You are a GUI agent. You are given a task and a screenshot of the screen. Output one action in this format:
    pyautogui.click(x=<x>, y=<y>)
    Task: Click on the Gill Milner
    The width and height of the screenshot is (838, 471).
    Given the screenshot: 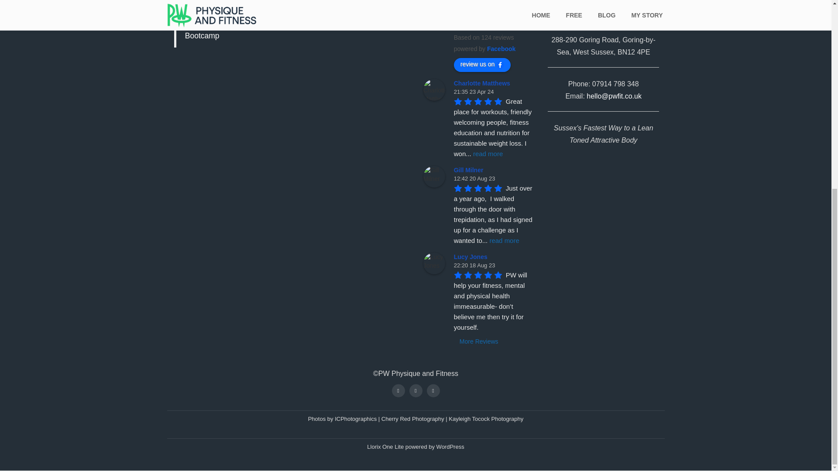 What is the action you would take?
    pyautogui.click(x=470, y=170)
    